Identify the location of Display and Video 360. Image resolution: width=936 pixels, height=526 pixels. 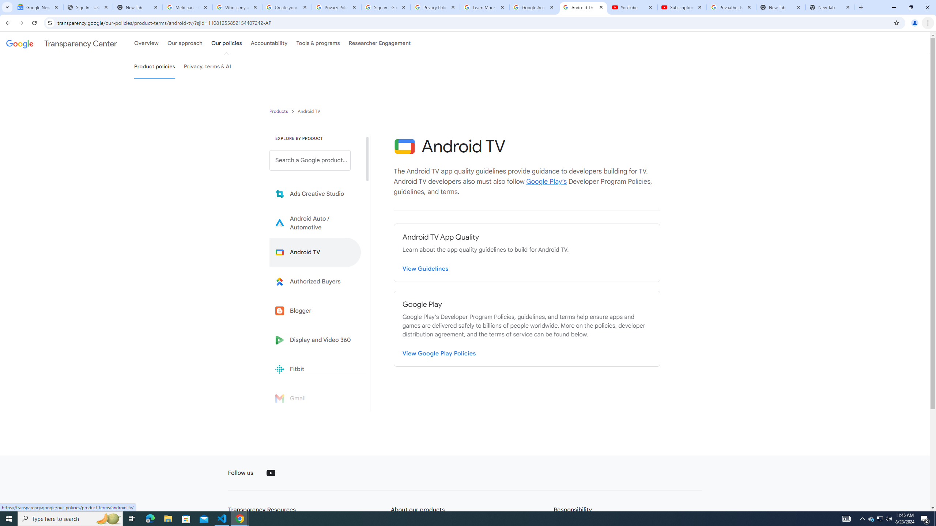
(315, 340).